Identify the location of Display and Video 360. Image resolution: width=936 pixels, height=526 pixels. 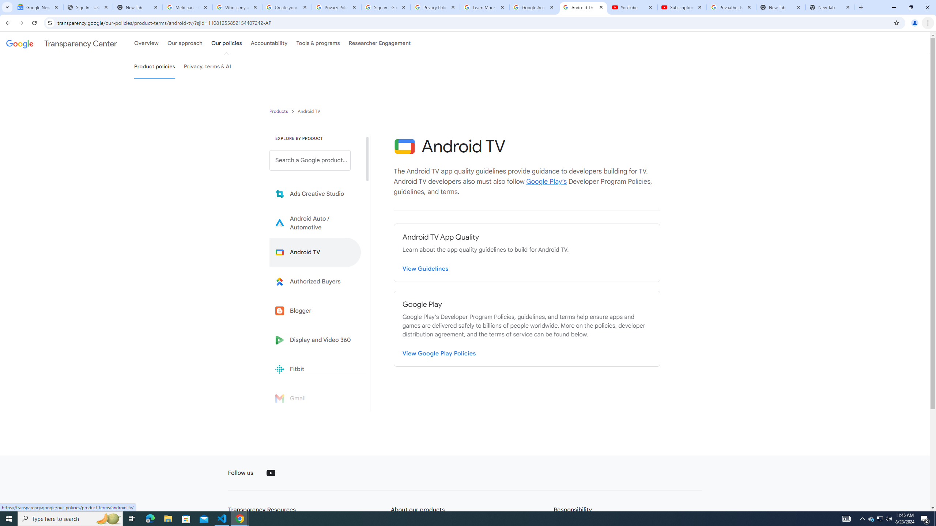
(315, 340).